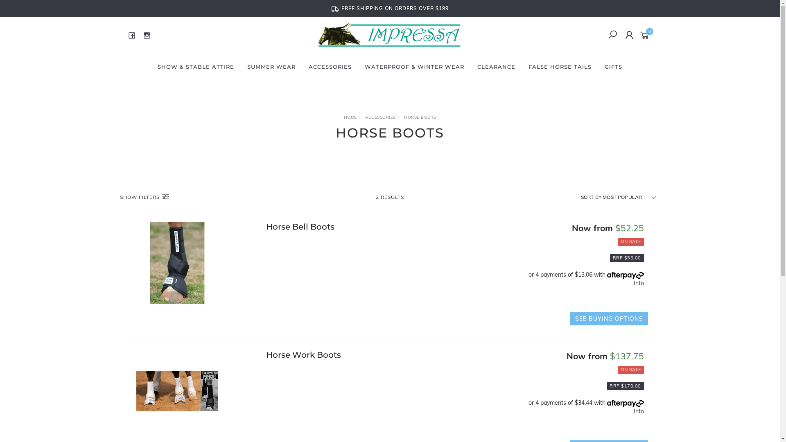 The height and width of the screenshot is (442, 786). What do you see at coordinates (646, 35) in the screenshot?
I see `0` at bounding box center [646, 35].